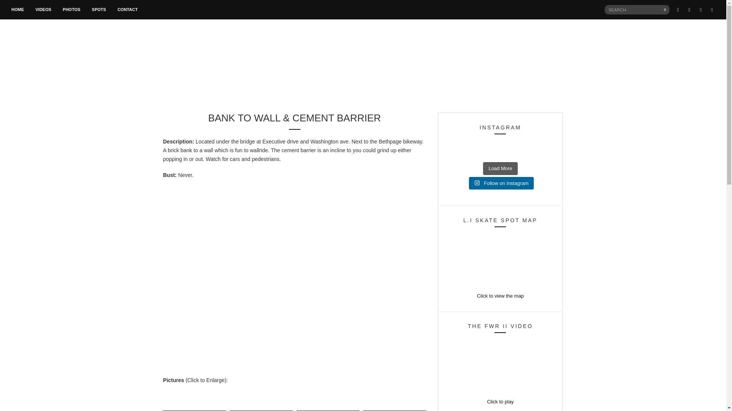 The height and width of the screenshot is (411, 732). I want to click on VIDEOS, so click(43, 10).